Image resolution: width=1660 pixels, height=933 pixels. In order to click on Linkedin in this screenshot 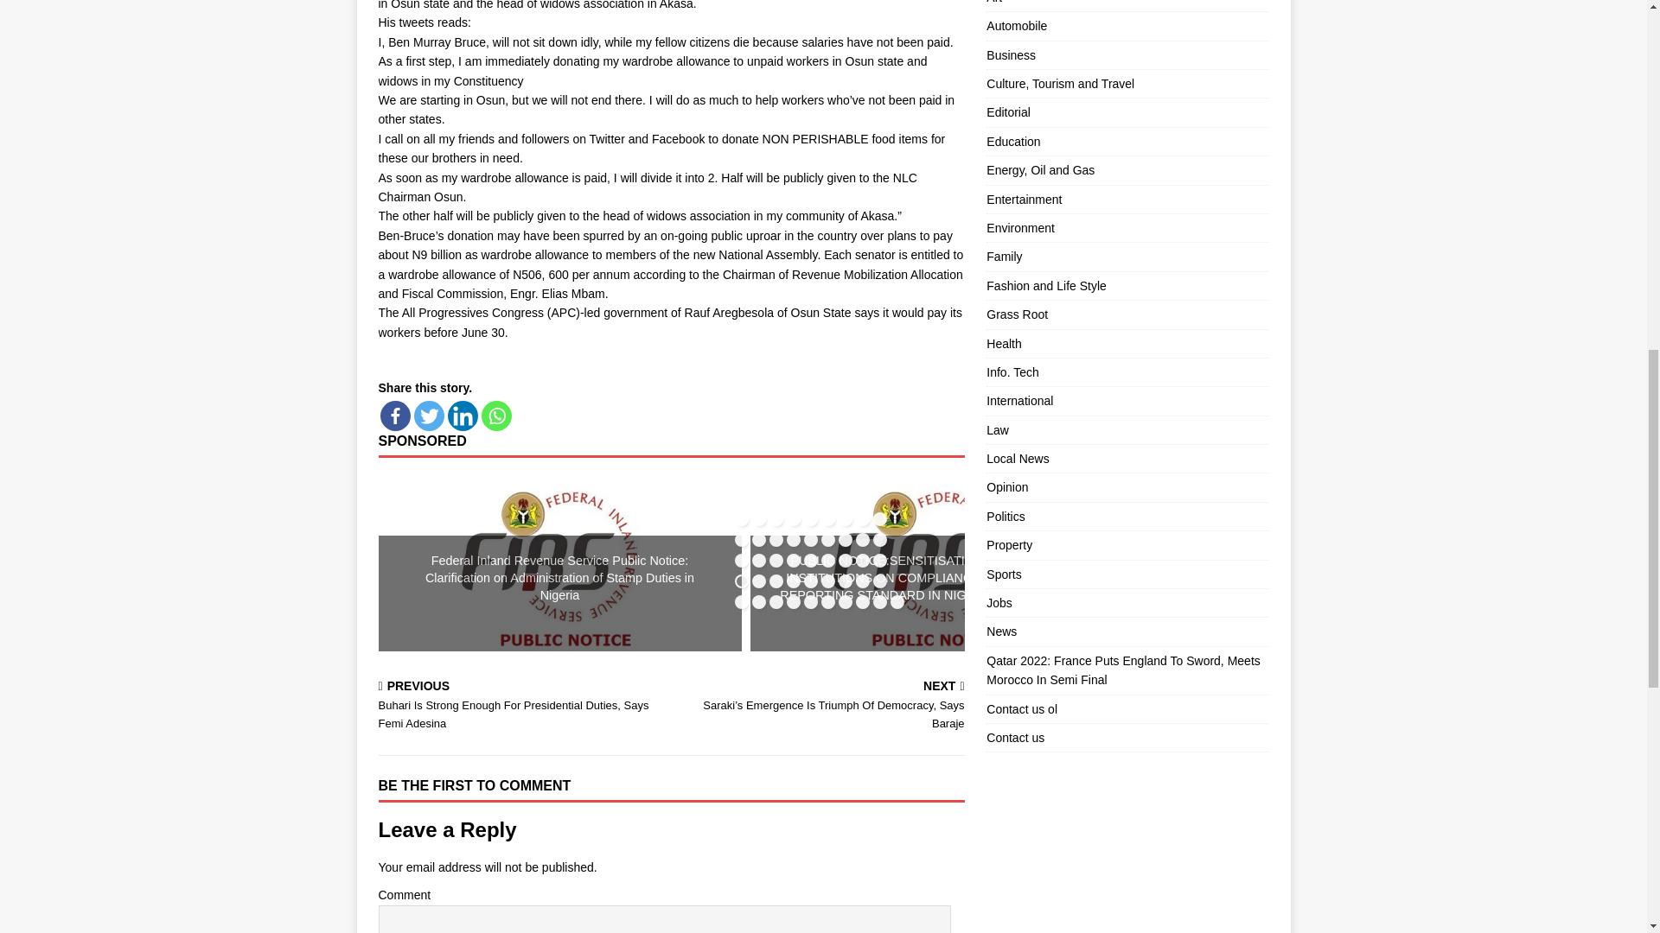, I will do `click(463, 416)`.